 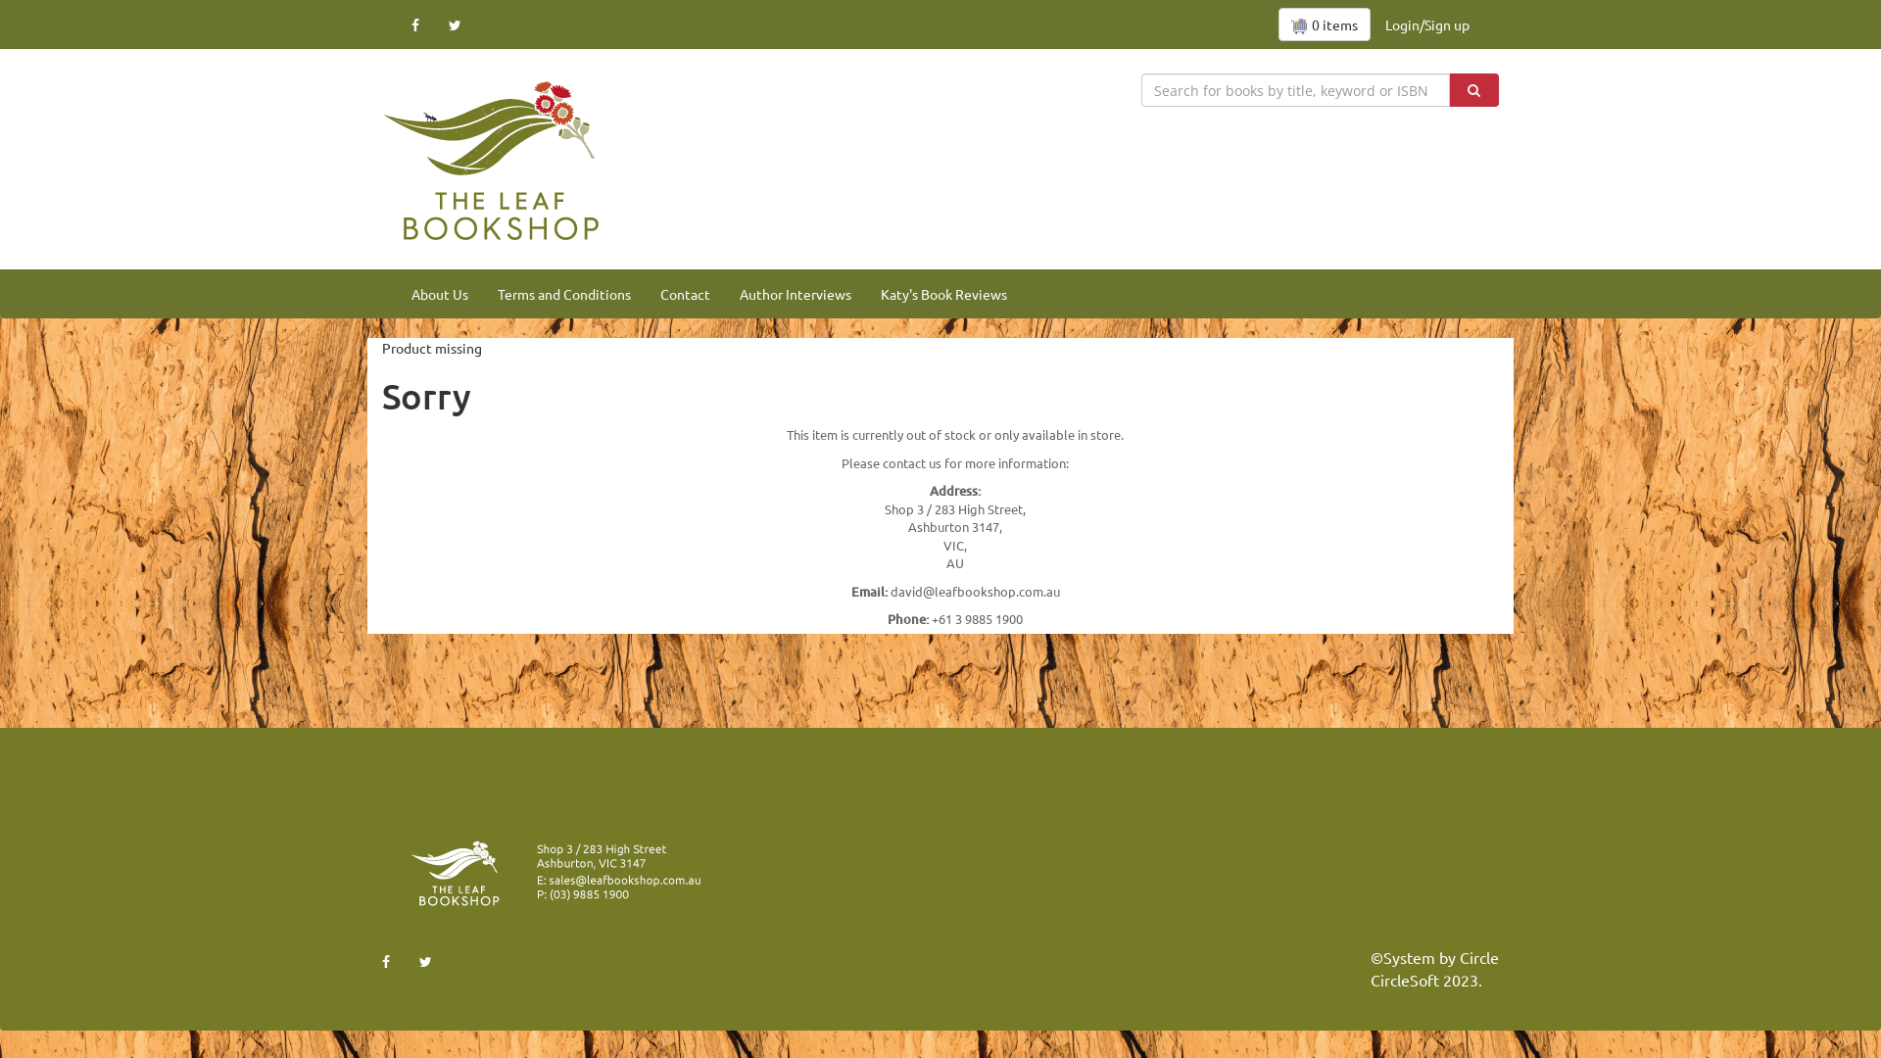 What do you see at coordinates (686, 294) in the screenshot?
I see `Contact` at bounding box center [686, 294].